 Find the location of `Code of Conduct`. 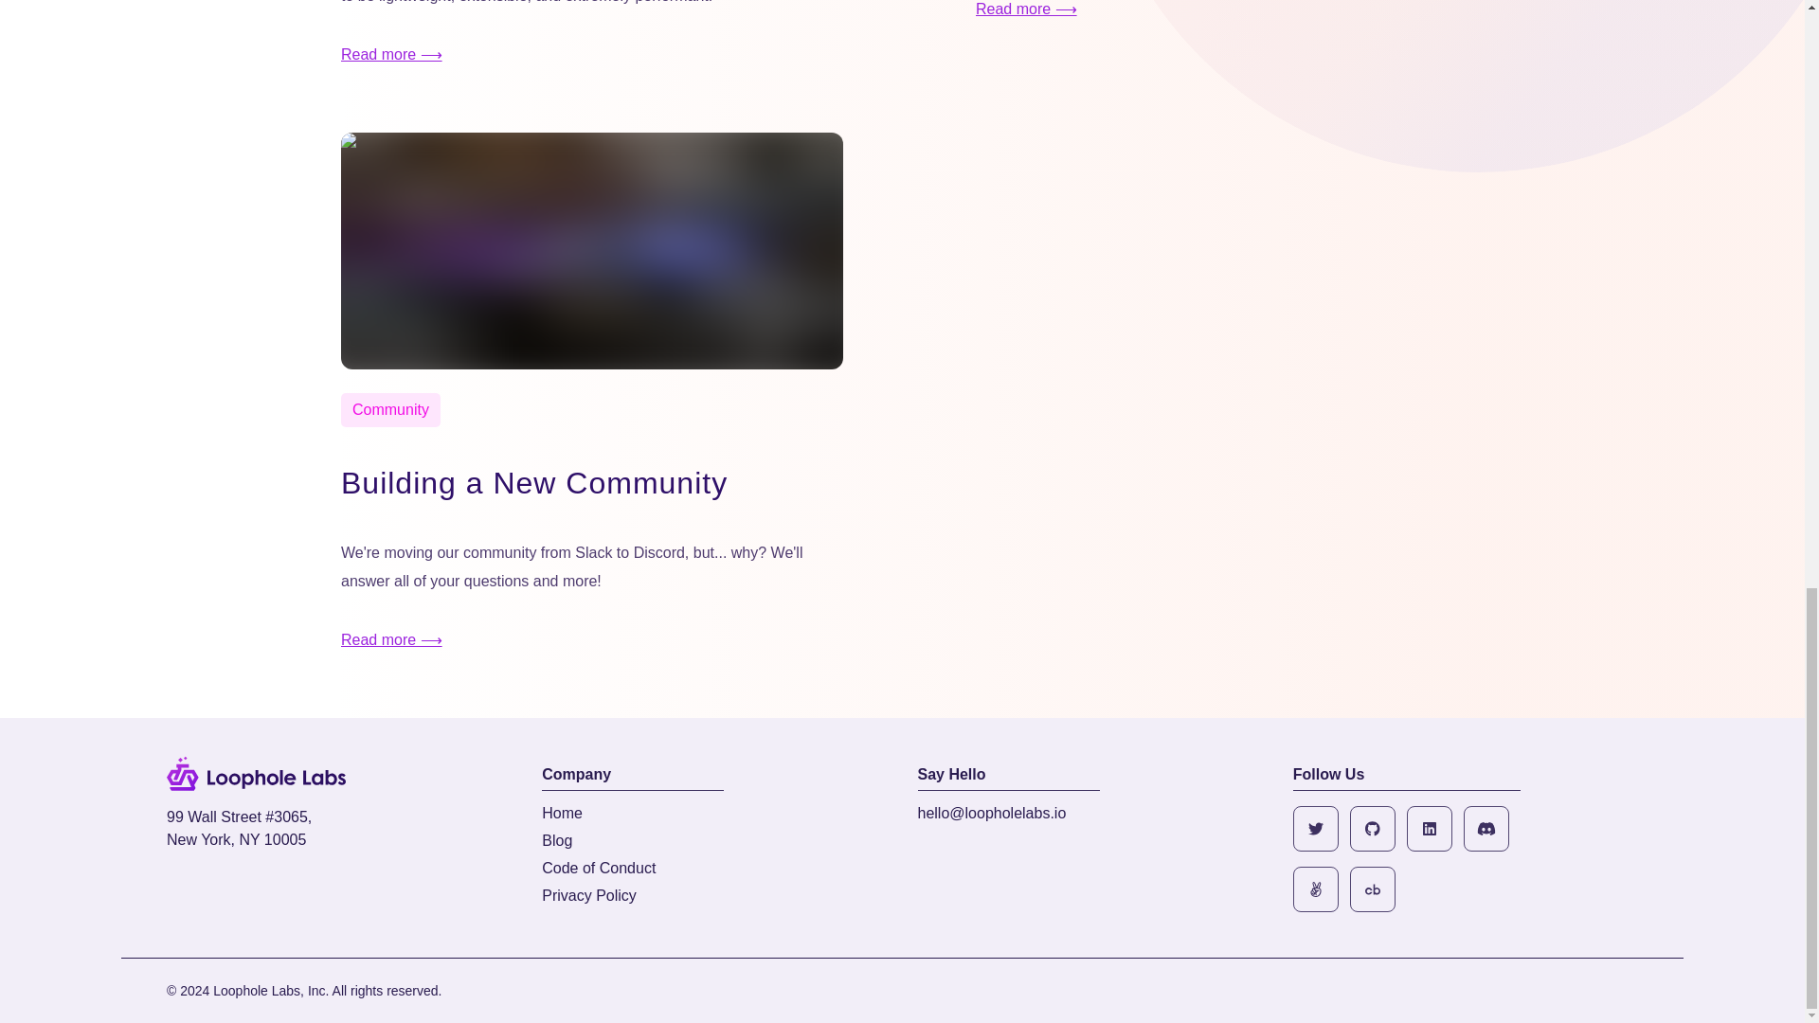

Code of Conduct is located at coordinates (599, 869).